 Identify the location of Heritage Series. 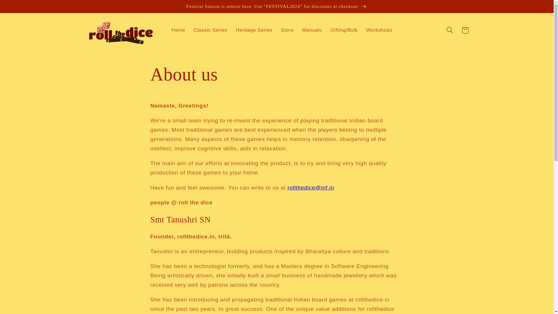
(254, 30).